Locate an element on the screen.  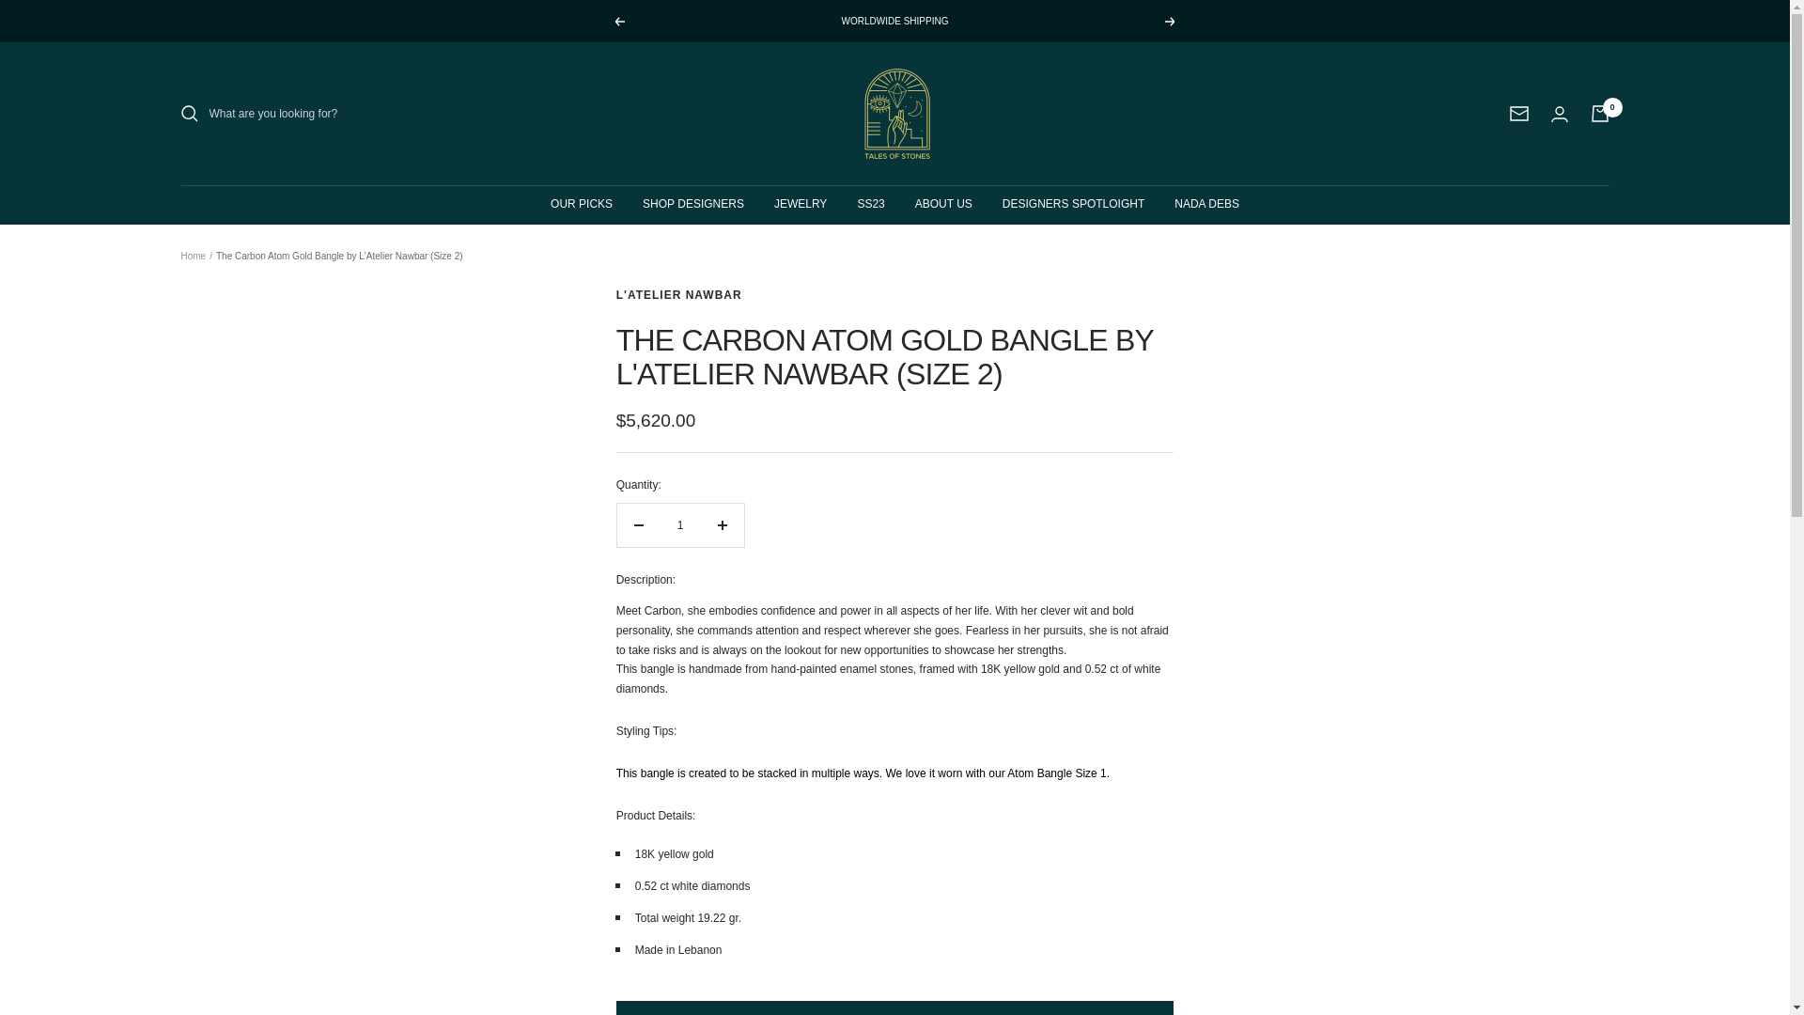
Next is located at coordinates (1171, 22).